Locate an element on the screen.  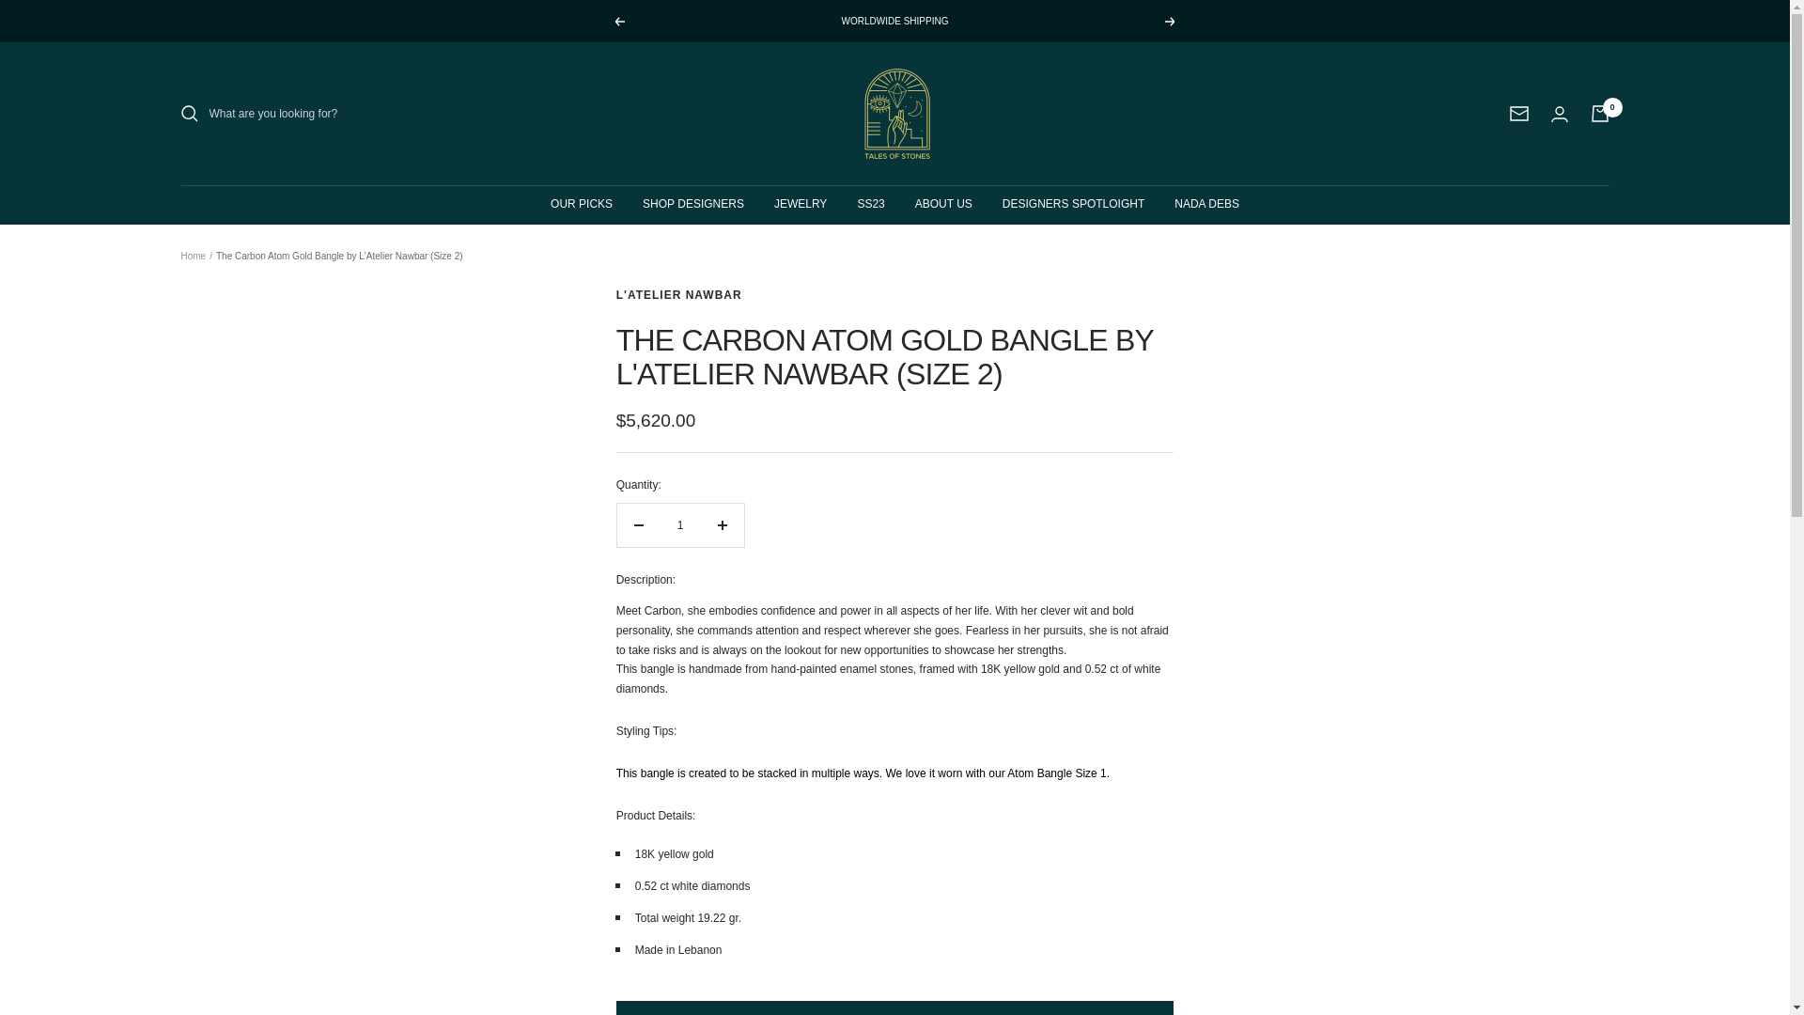
Next is located at coordinates (1171, 22).